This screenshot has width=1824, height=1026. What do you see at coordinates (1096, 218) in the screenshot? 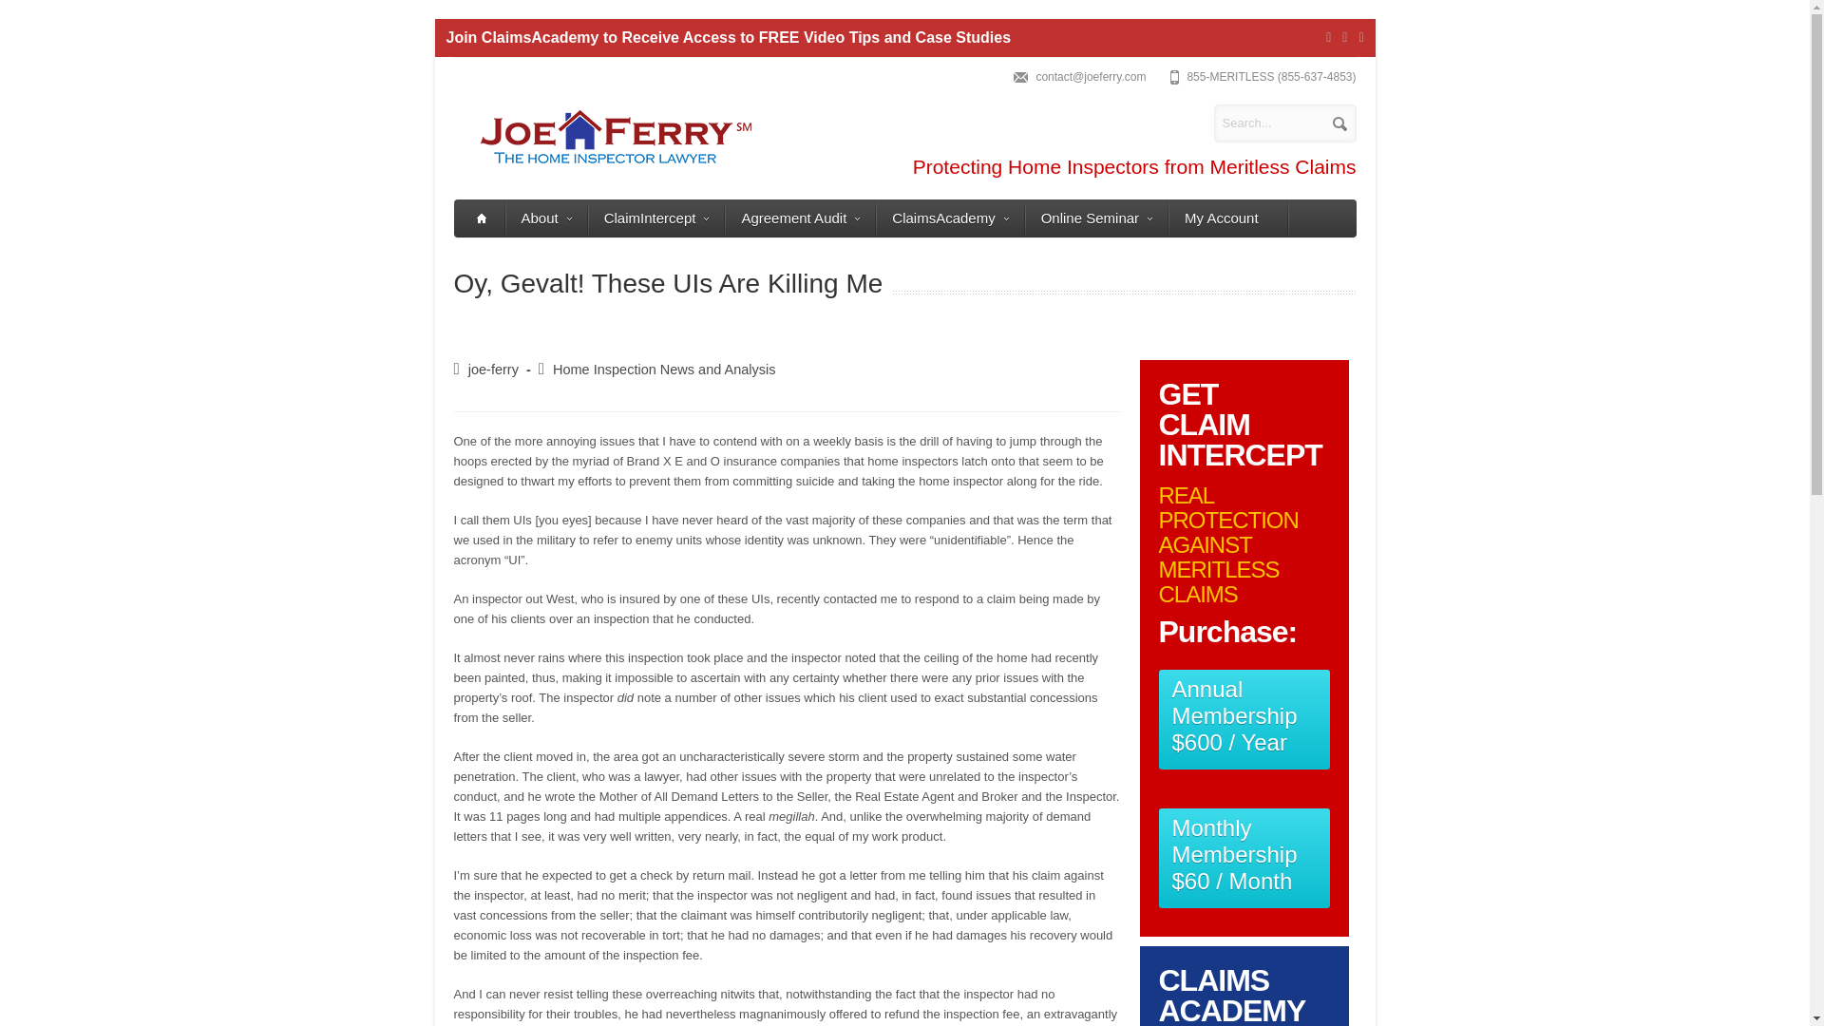
I see `Online Seminar` at bounding box center [1096, 218].